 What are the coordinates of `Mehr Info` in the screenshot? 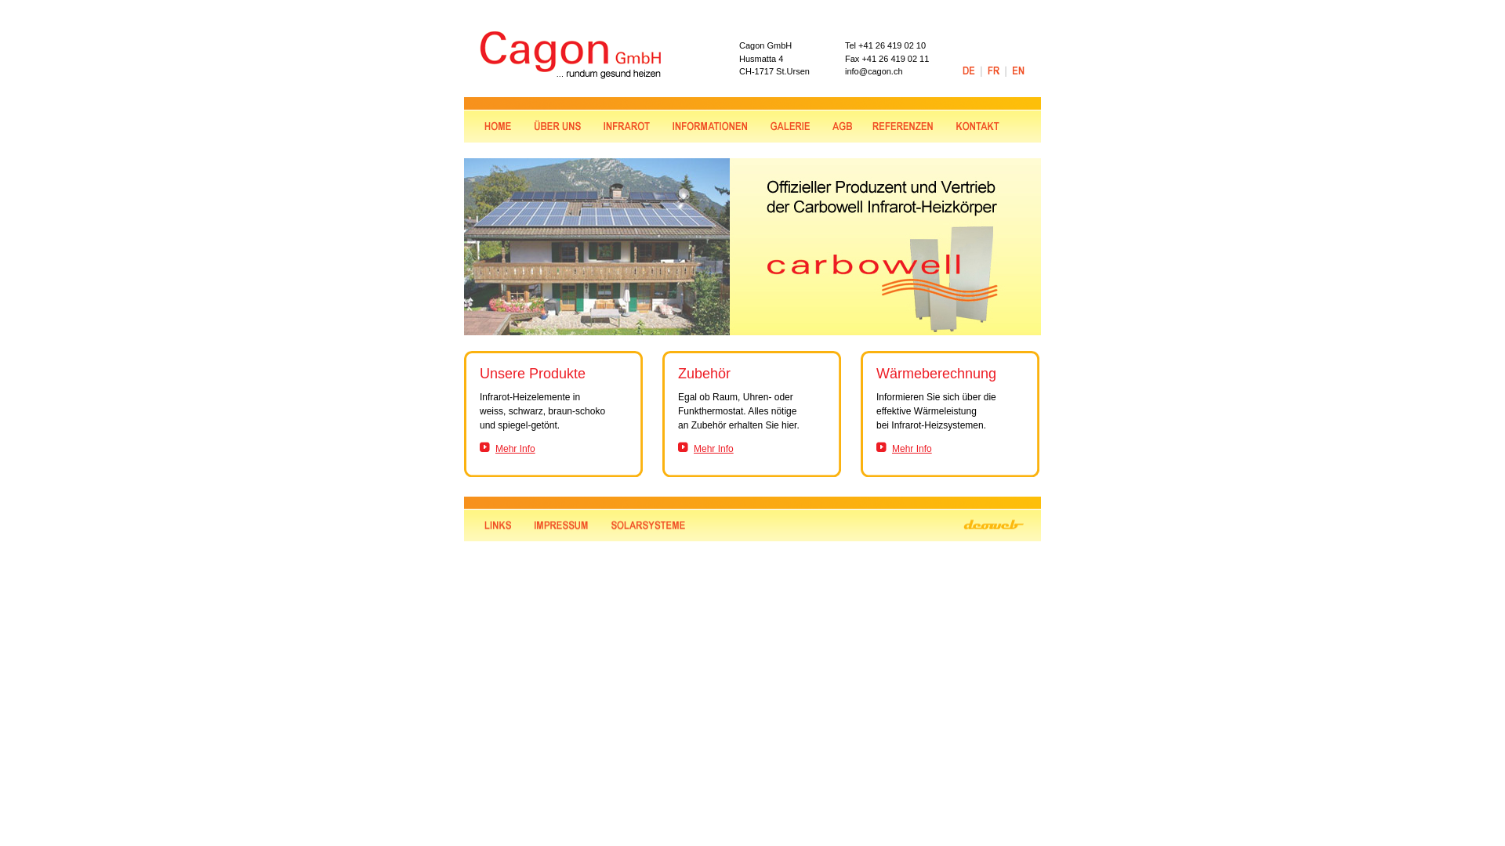 It's located at (516, 449).